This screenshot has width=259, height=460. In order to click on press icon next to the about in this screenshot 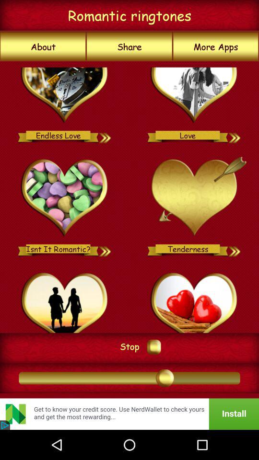, I will do `click(129, 46)`.